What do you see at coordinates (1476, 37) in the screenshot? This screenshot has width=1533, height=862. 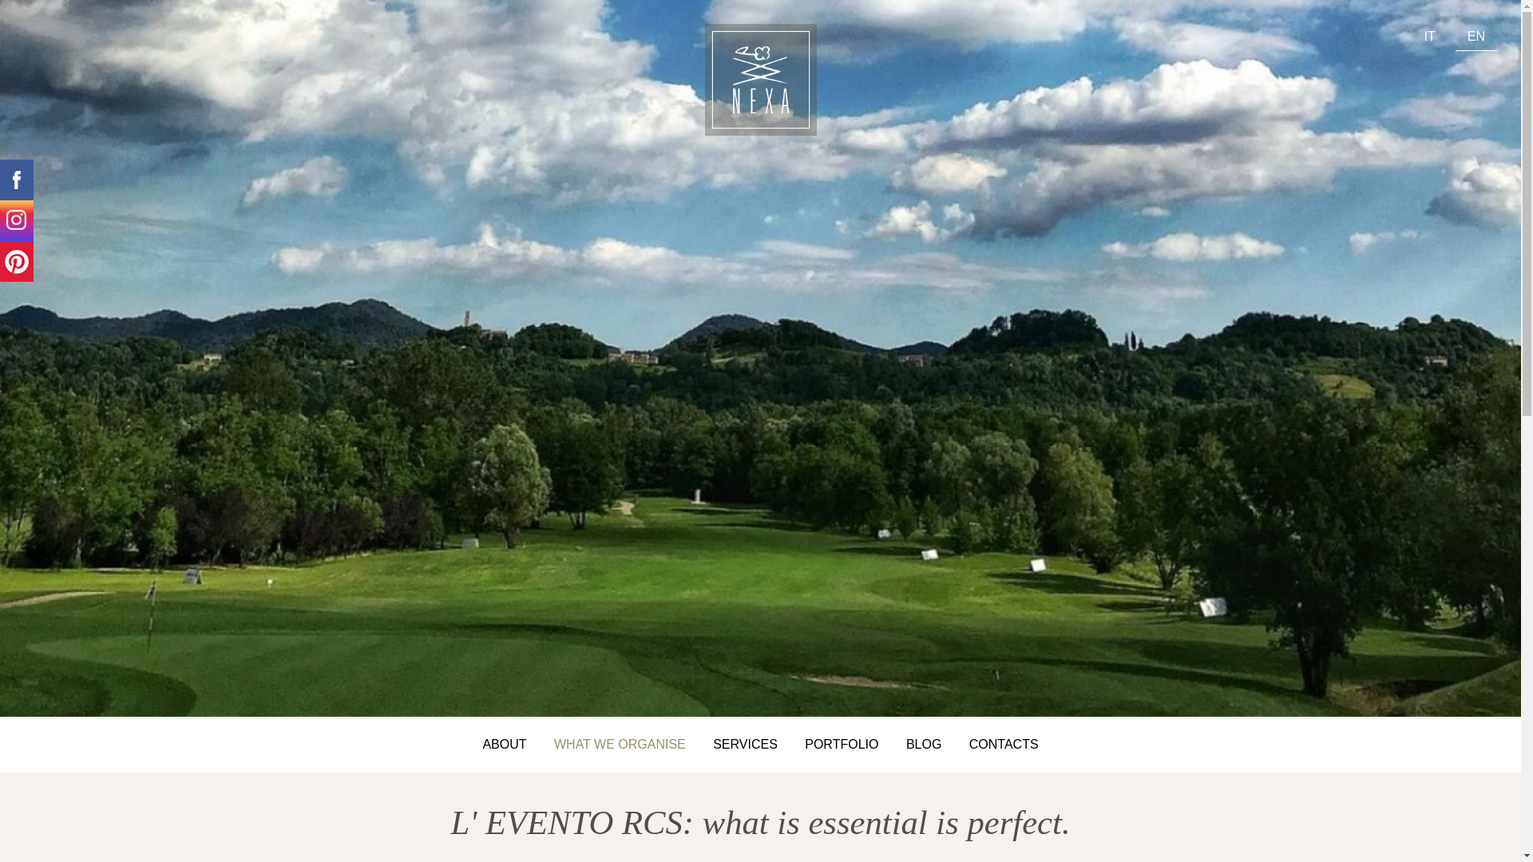 I see `Nexa Venezia` at bounding box center [1476, 37].